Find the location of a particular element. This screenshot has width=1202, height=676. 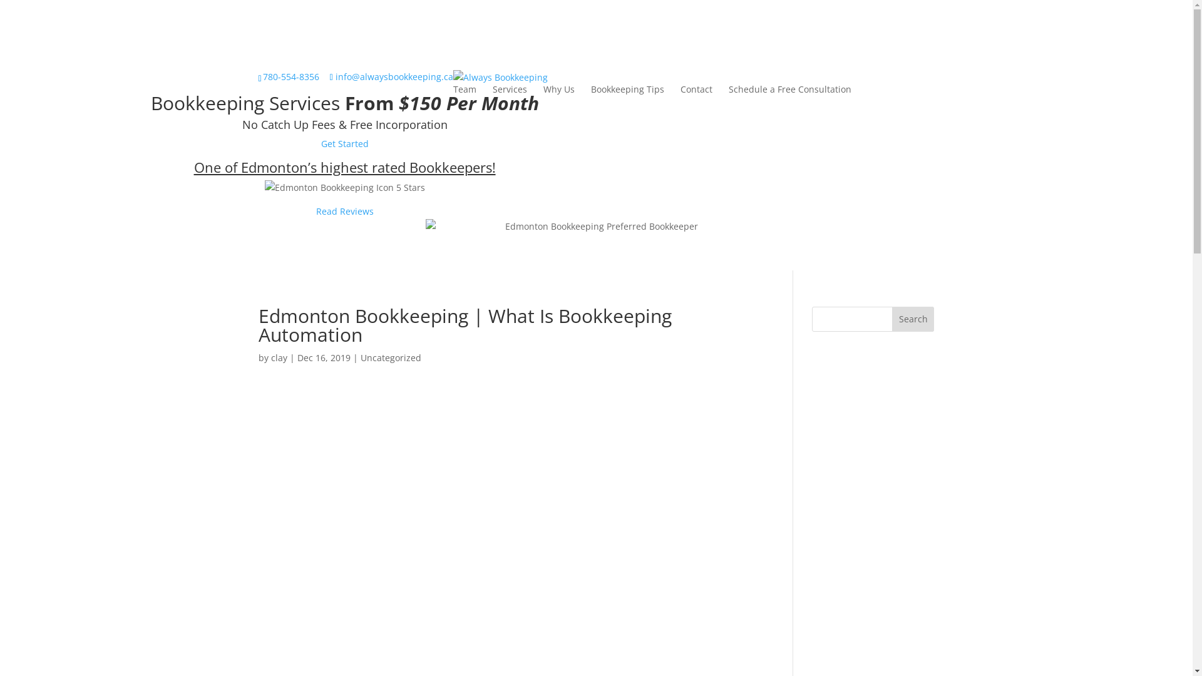

info@alwaysbookkeeping.ca is located at coordinates (392, 76).